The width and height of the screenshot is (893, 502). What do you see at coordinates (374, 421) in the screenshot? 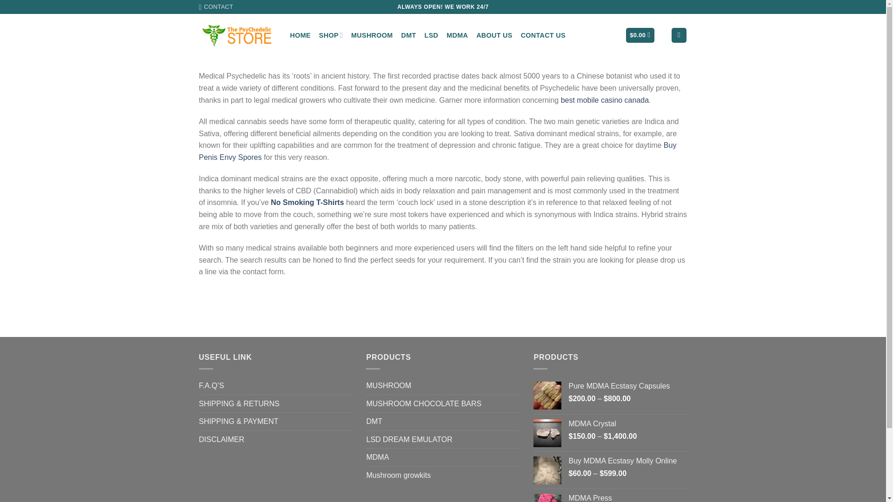
I see `DMT` at bounding box center [374, 421].